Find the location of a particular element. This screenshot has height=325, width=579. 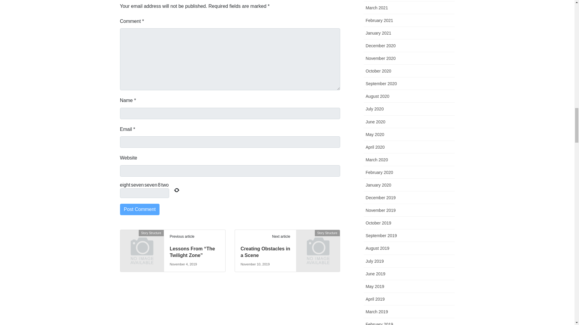

Story Structure is located at coordinates (141, 243).